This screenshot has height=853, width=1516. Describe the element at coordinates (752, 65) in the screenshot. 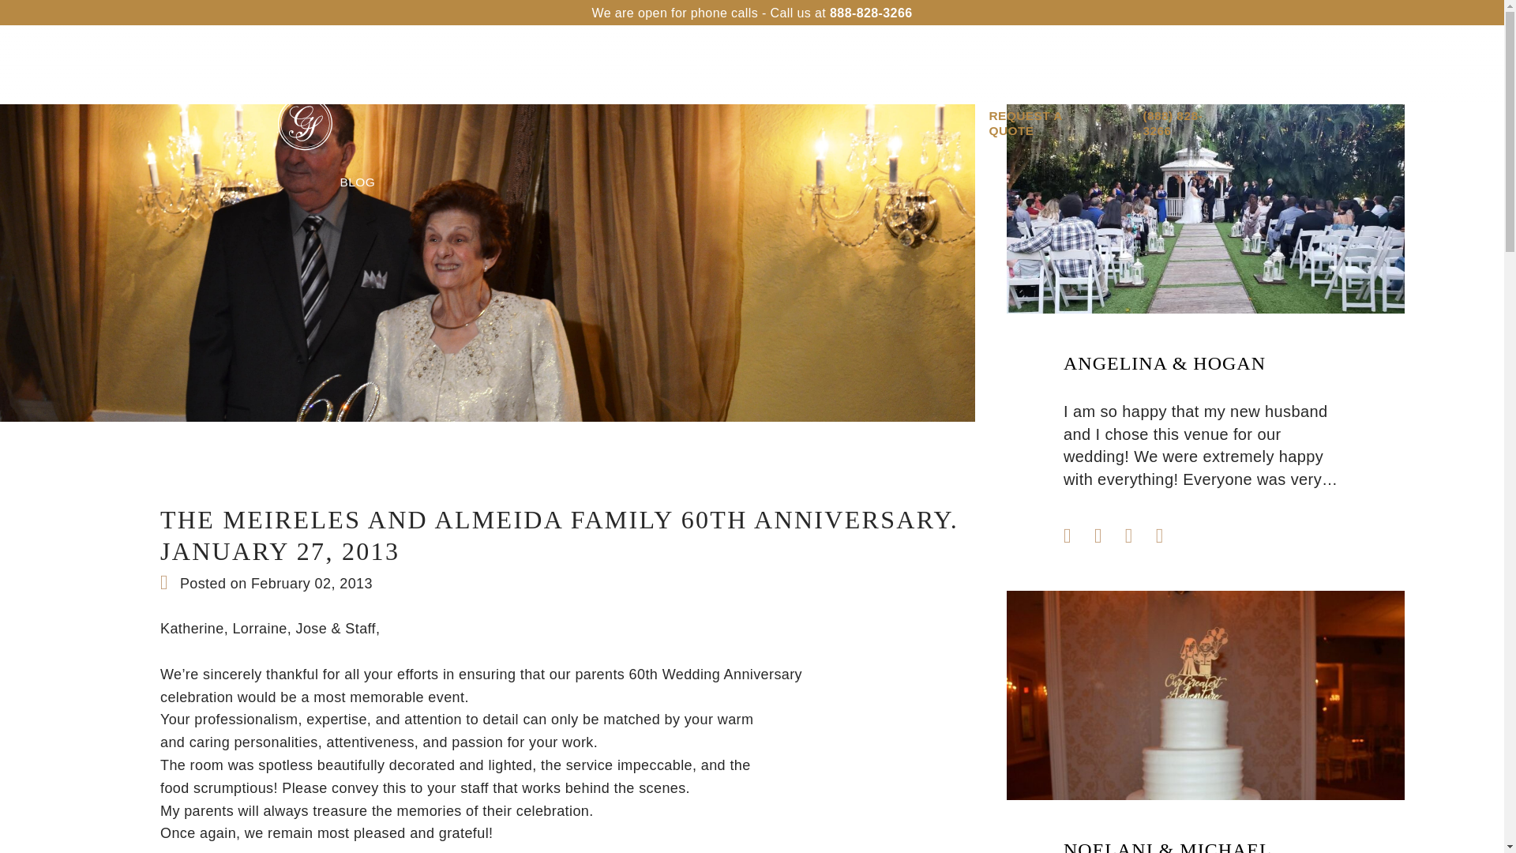

I see `EVENTS GALLERY` at that location.